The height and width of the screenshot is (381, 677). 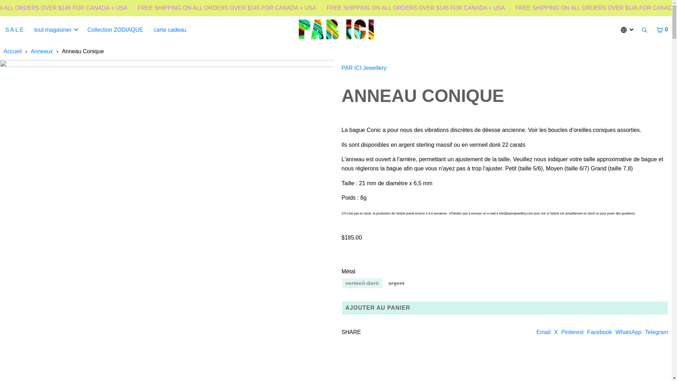 What do you see at coordinates (364, 68) in the screenshot?
I see `PAR ICI Jewellery` at bounding box center [364, 68].